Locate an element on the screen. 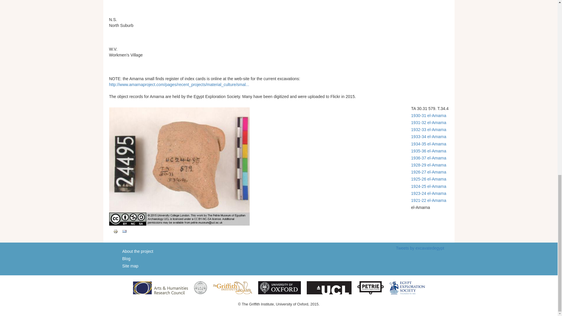 The width and height of the screenshot is (562, 316). 1933-34 el-Amarna is located at coordinates (429, 137).